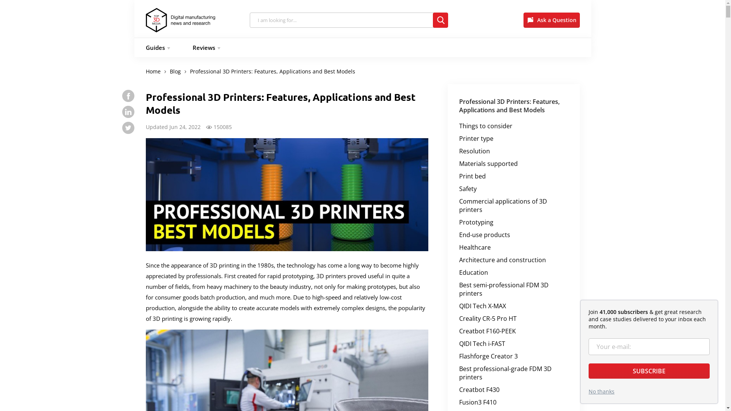  What do you see at coordinates (468, 189) in the screenshot?
I see `Safety` at bounding box center [468, 189].